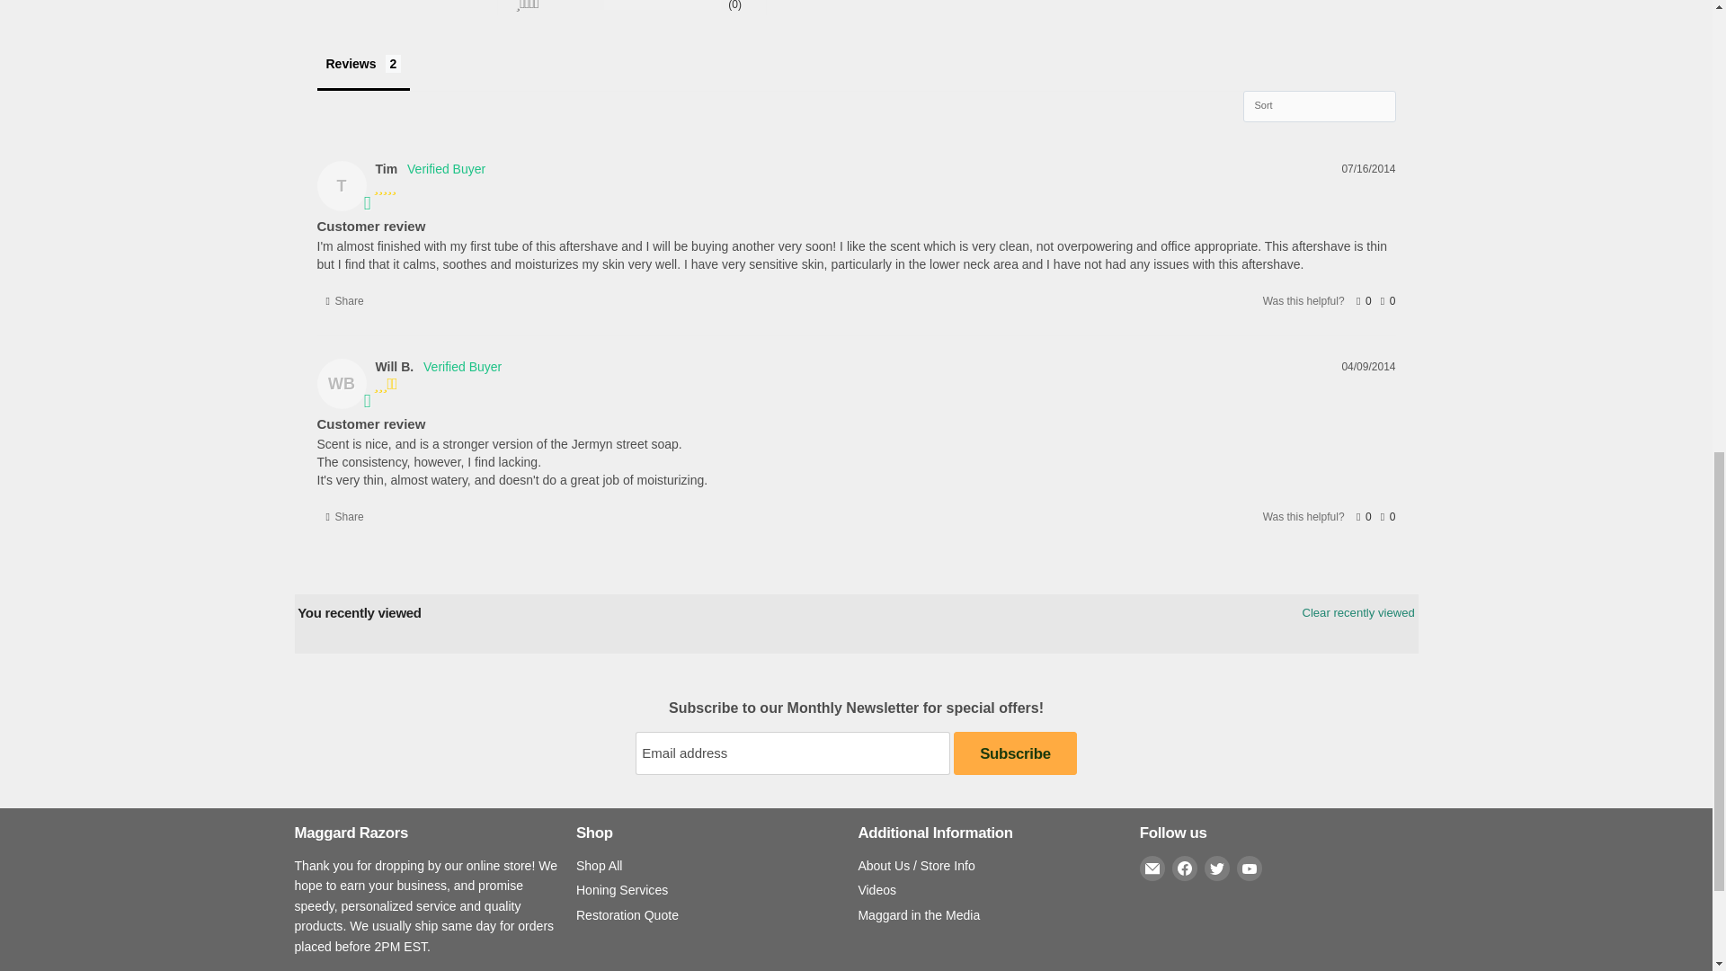 This screenshot has width=1726, height=971. What do you see at coordinates (1217, 868) in the screenshot?
I see `Twitter` at bounding box center [1217, 868].